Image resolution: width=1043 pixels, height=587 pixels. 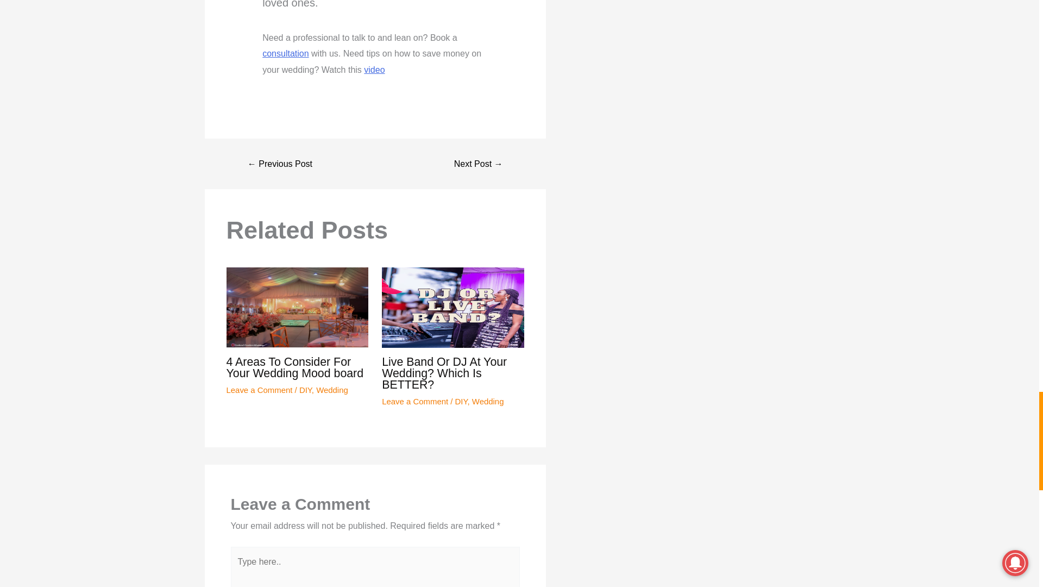 What do you see at coordinates (305, 389) in the screenshot?
I see `DIY` at bounding box center [305, 389].